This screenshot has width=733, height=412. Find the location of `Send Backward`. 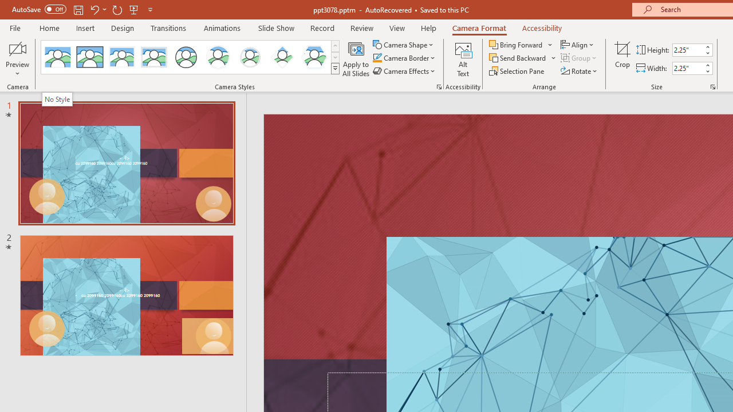

Send Backward is located at coordinates (523, 58).